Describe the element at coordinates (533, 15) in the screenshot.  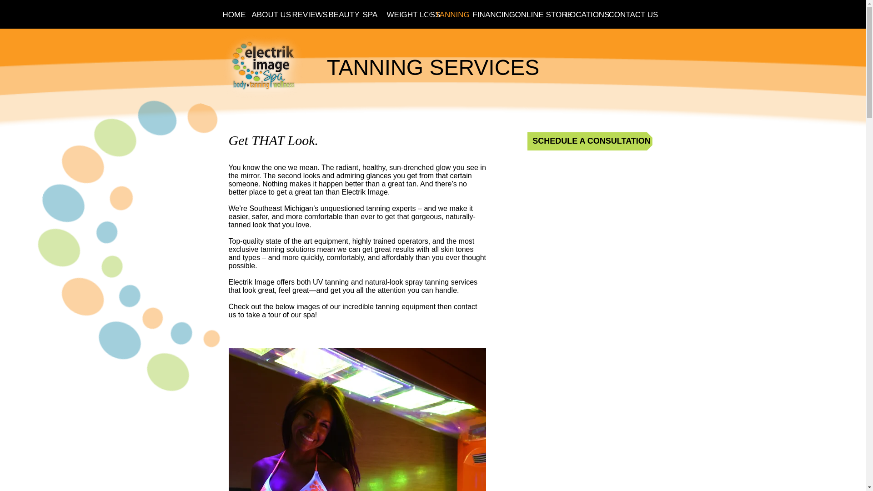
I see `ONLINE STORE` at that location.